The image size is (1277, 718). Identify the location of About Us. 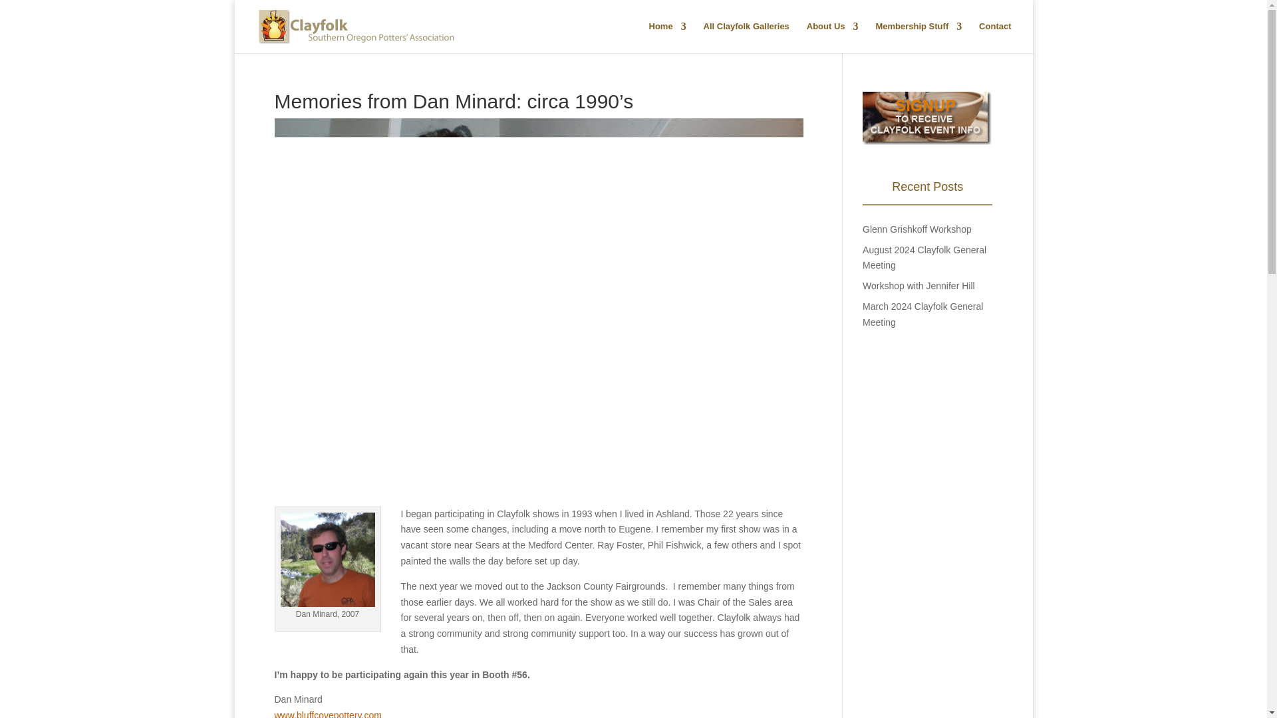
(833, 37).